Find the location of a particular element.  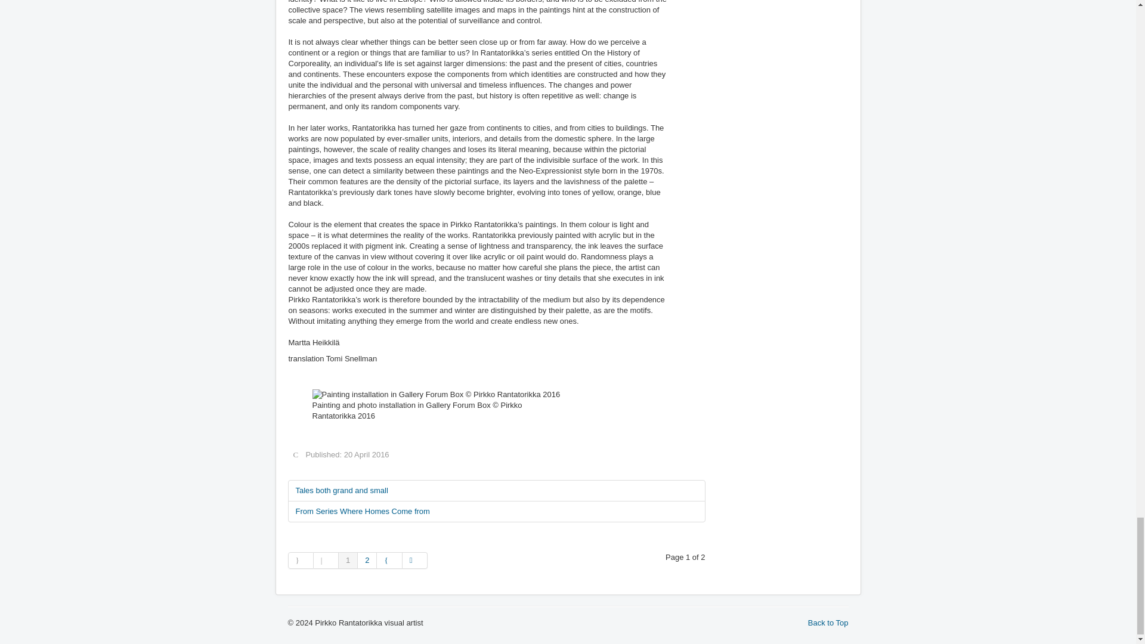

1 is located at coordinates (348, 560).